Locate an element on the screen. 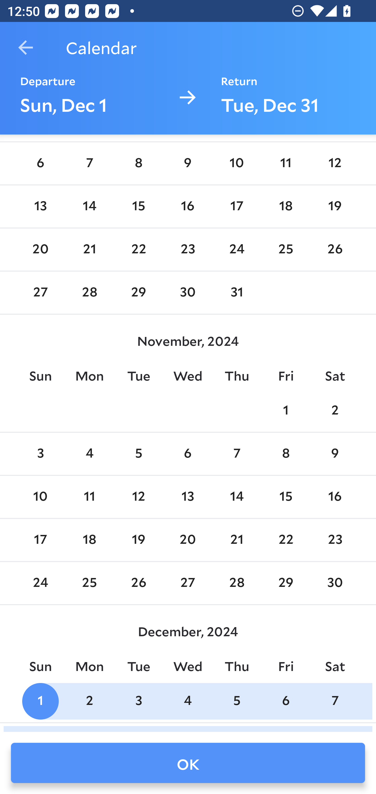 The height and width of the screenshot is (794, 376). 13 is located at coordinates (40, 206).